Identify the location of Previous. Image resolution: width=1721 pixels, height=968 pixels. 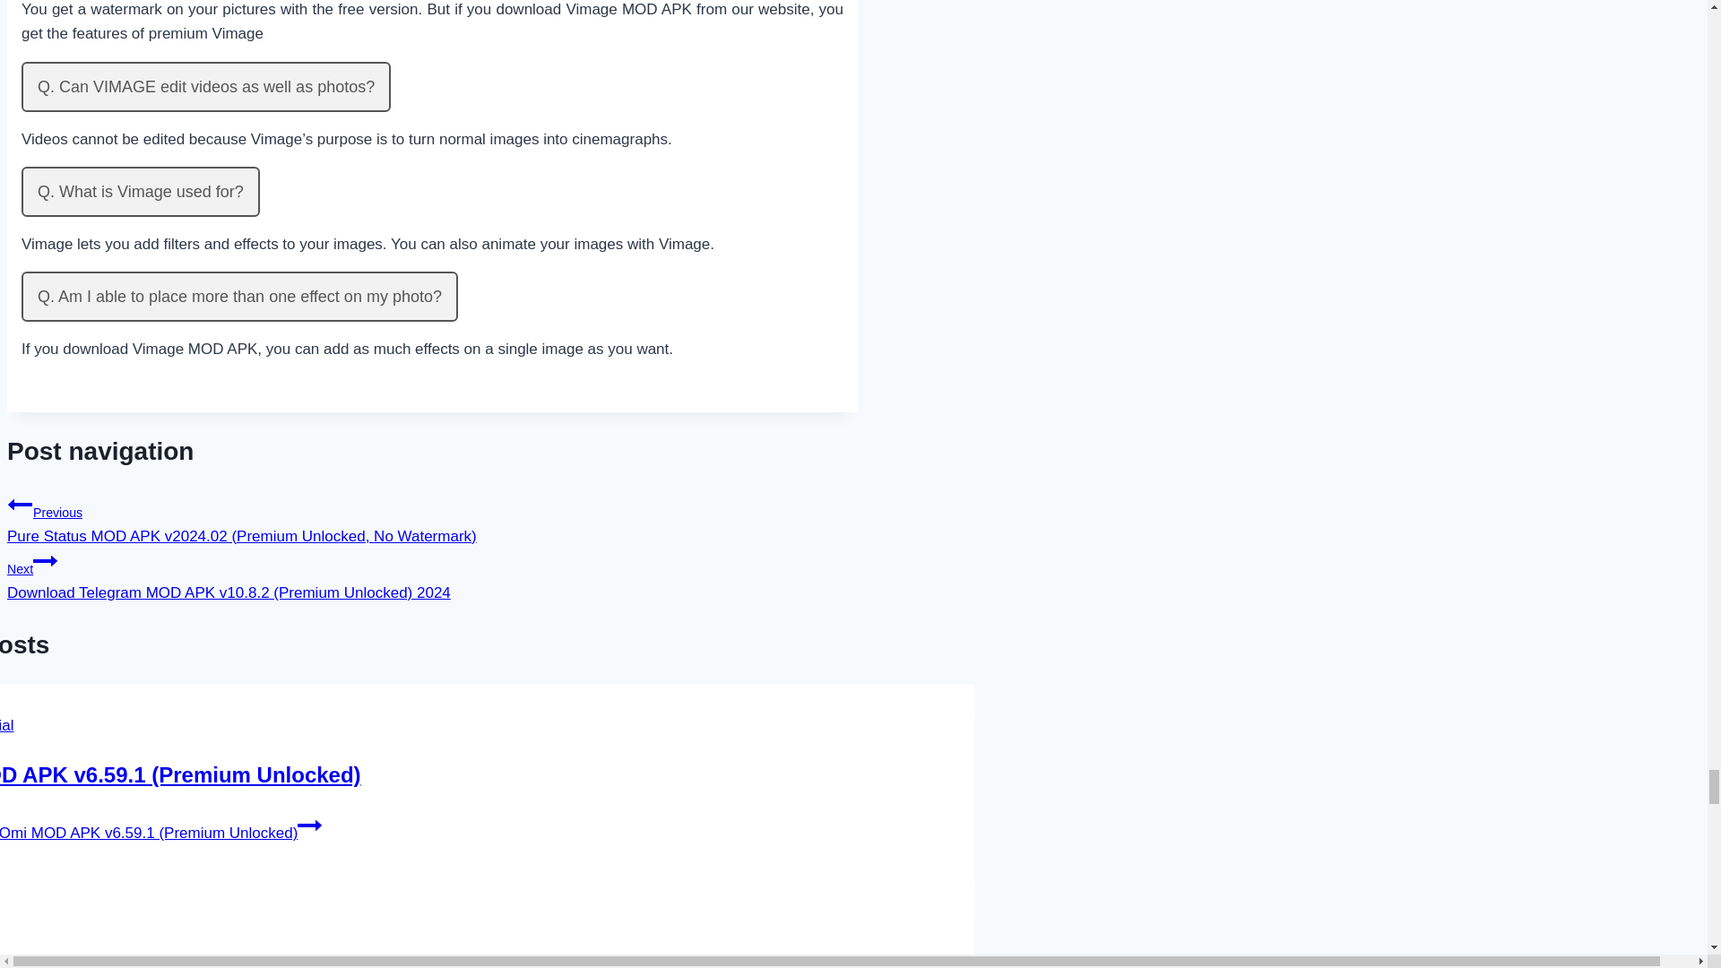
(20, 504).